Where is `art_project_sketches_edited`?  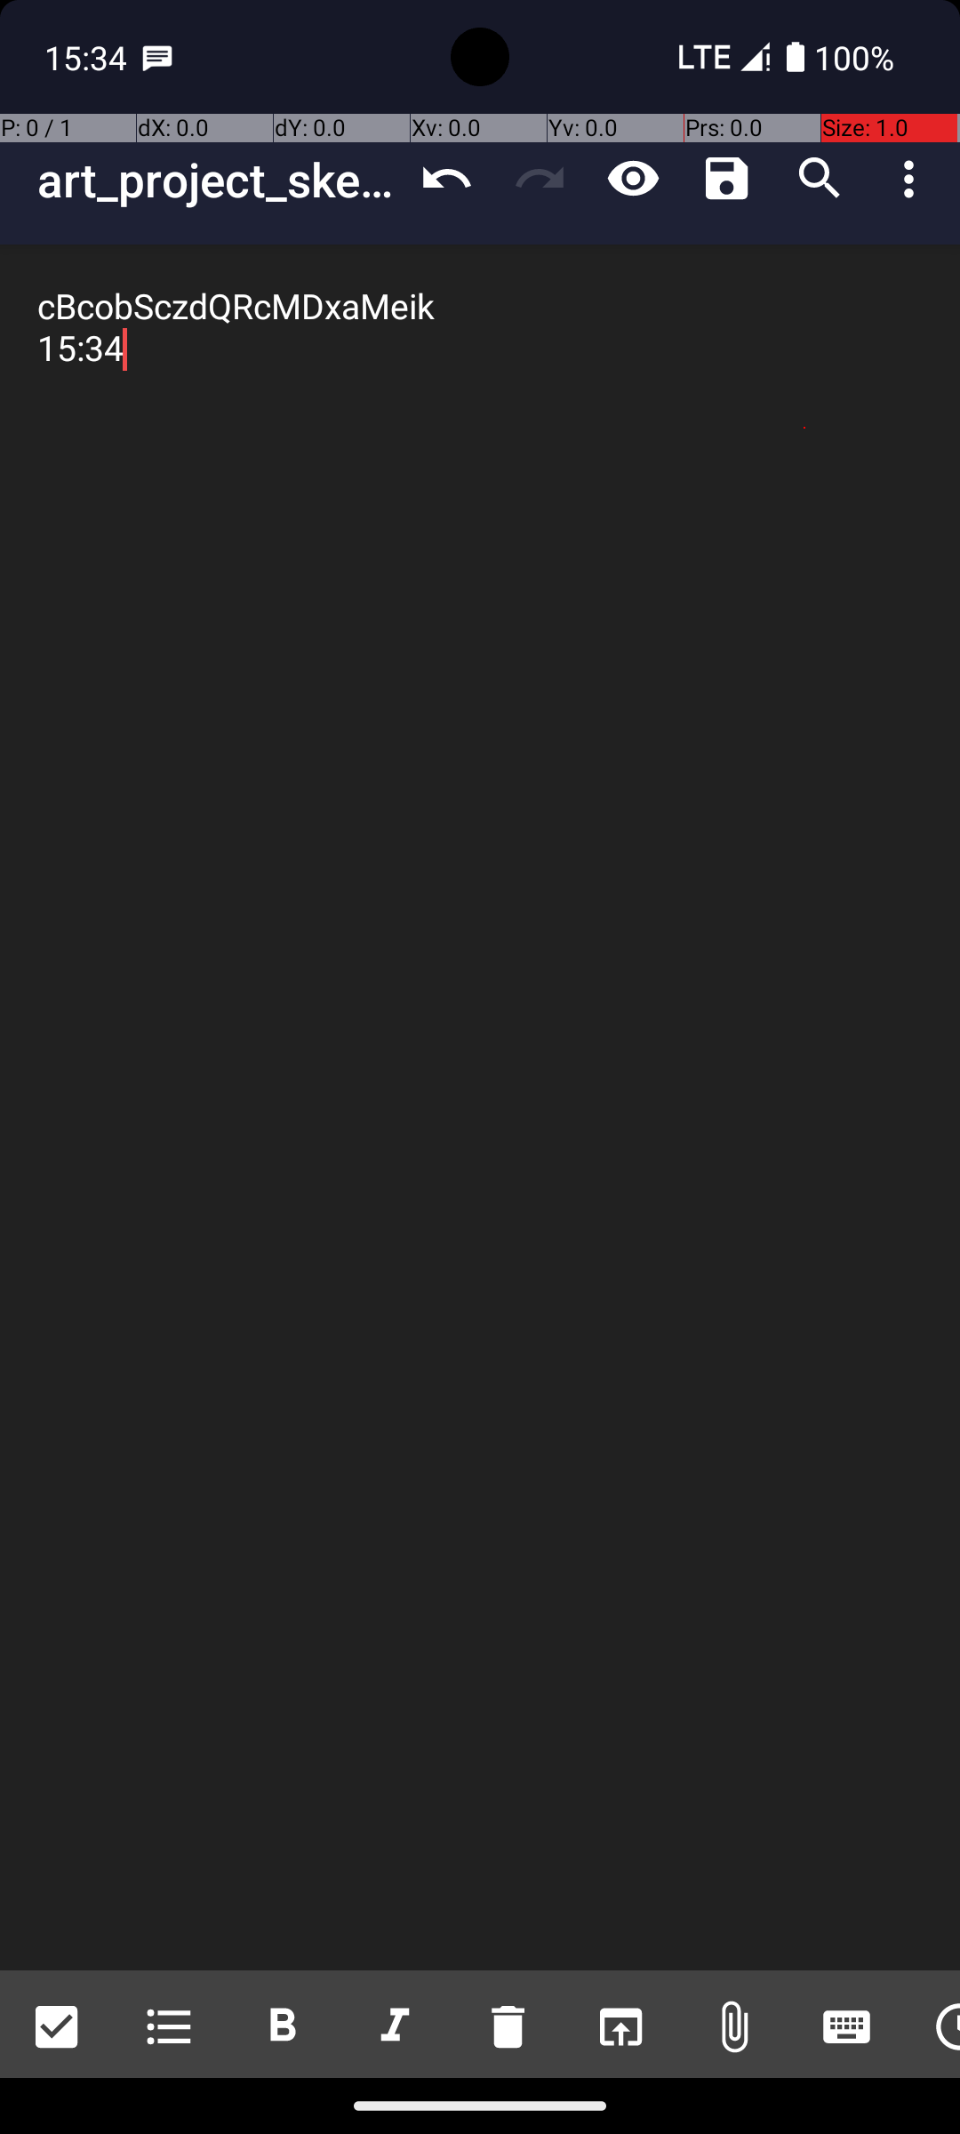
art_project_sketches_edited is located at coordinates (219, 180).